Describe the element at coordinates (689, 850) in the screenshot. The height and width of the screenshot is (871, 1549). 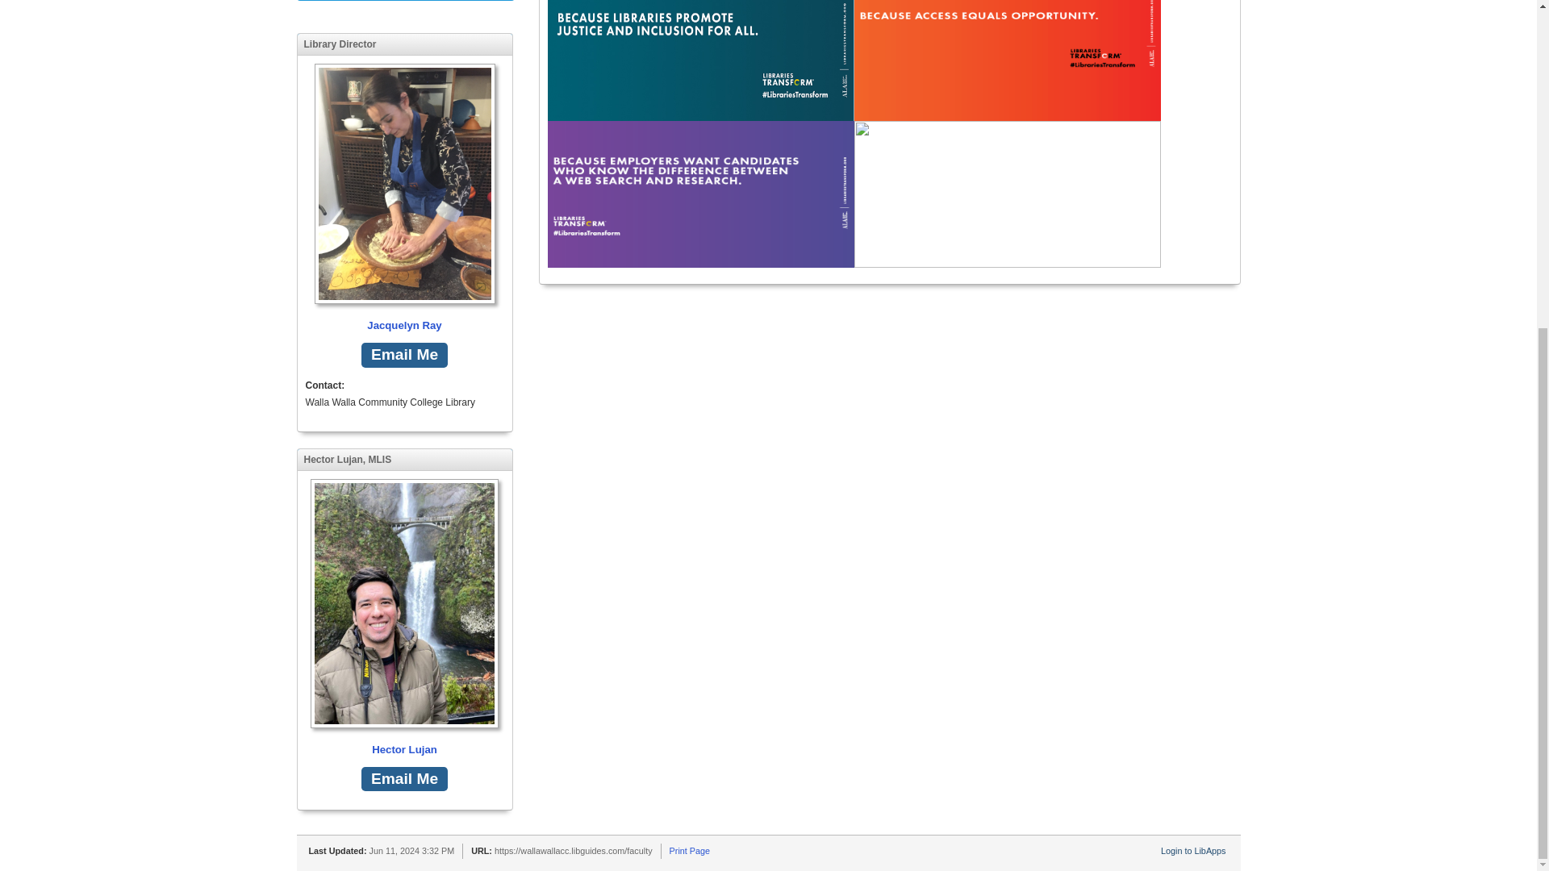
I see `Print Page` at that location.